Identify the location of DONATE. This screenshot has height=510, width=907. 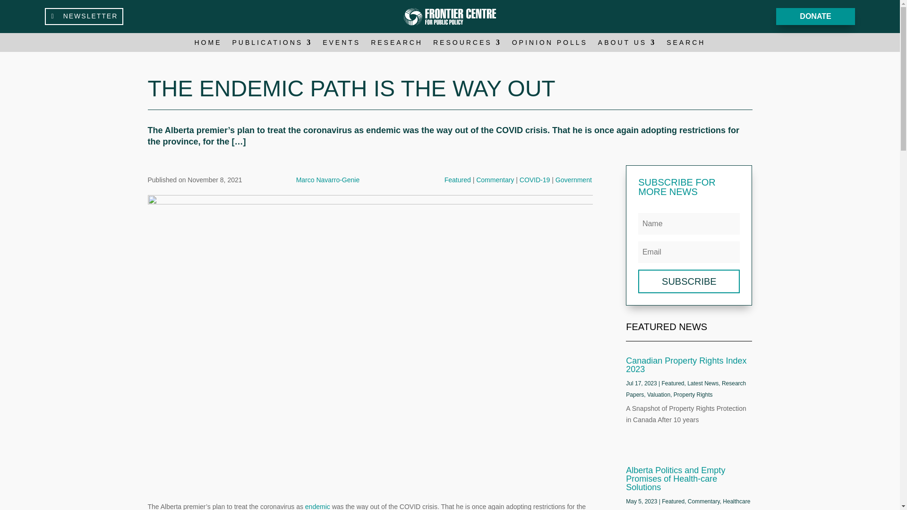
(815, 17).